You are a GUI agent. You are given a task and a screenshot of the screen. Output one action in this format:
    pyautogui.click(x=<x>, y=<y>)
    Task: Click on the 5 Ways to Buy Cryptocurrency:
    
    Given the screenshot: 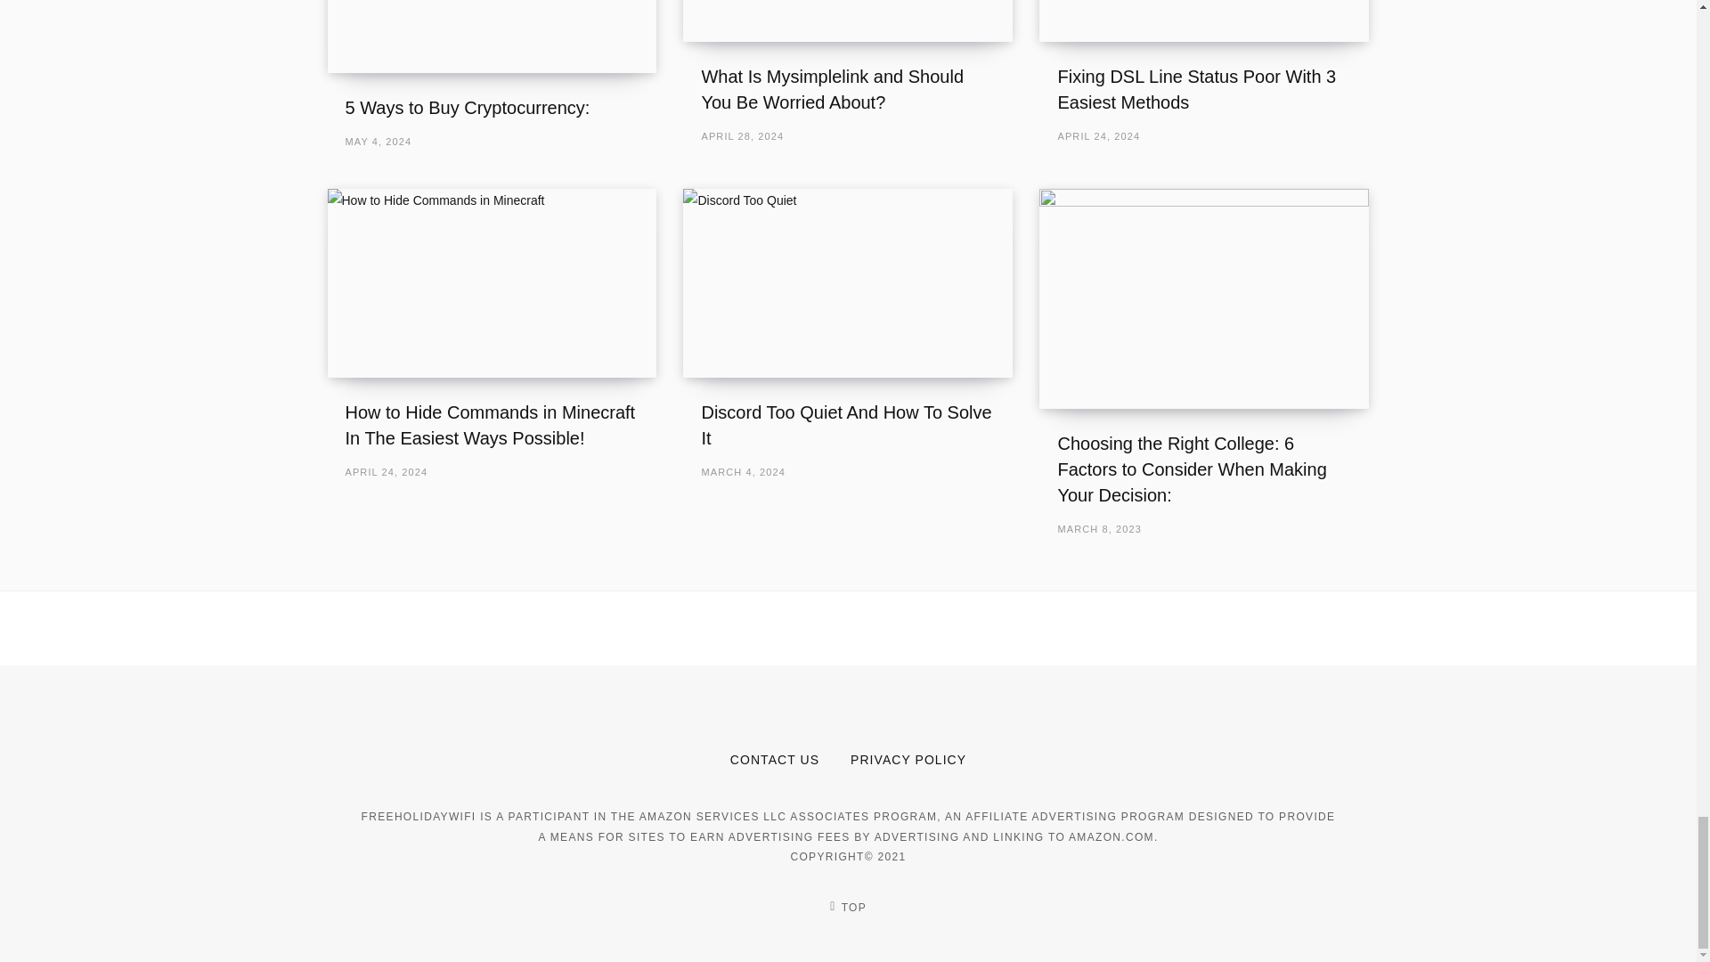 What is the action you would take?
    pyautogui.click(x=467, y=107)
    